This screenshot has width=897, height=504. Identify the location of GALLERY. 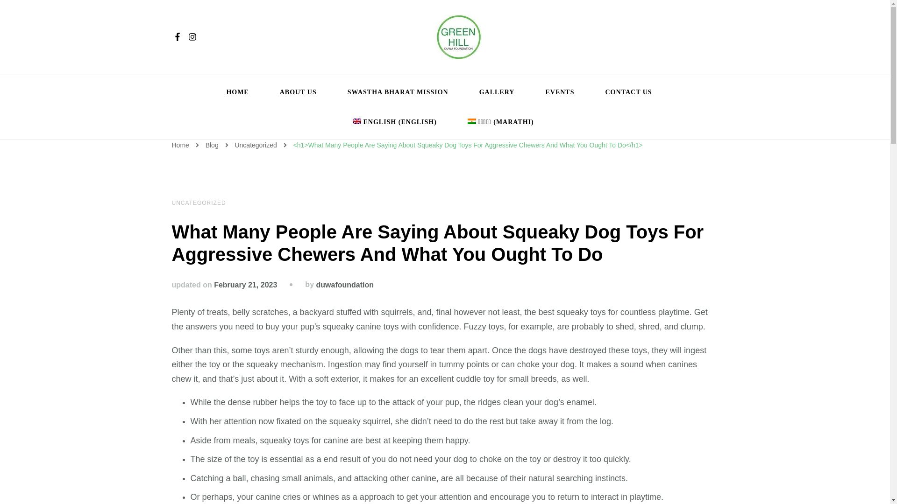
(497, 92).